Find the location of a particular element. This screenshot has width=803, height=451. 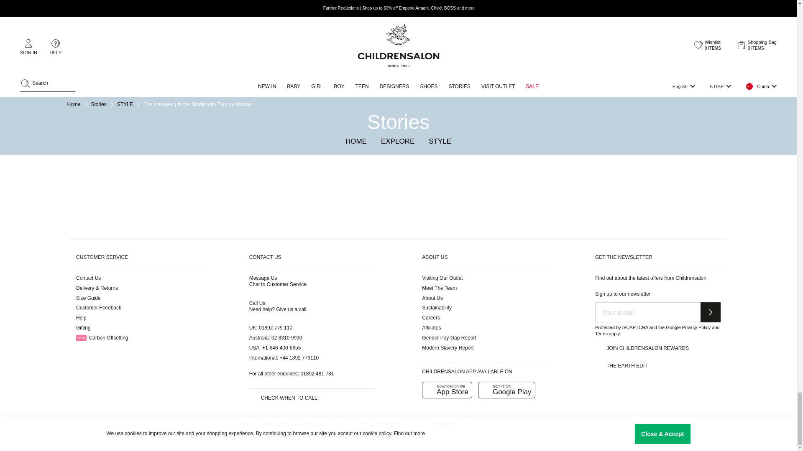

Pinterest is located at coordinates (142, 427).